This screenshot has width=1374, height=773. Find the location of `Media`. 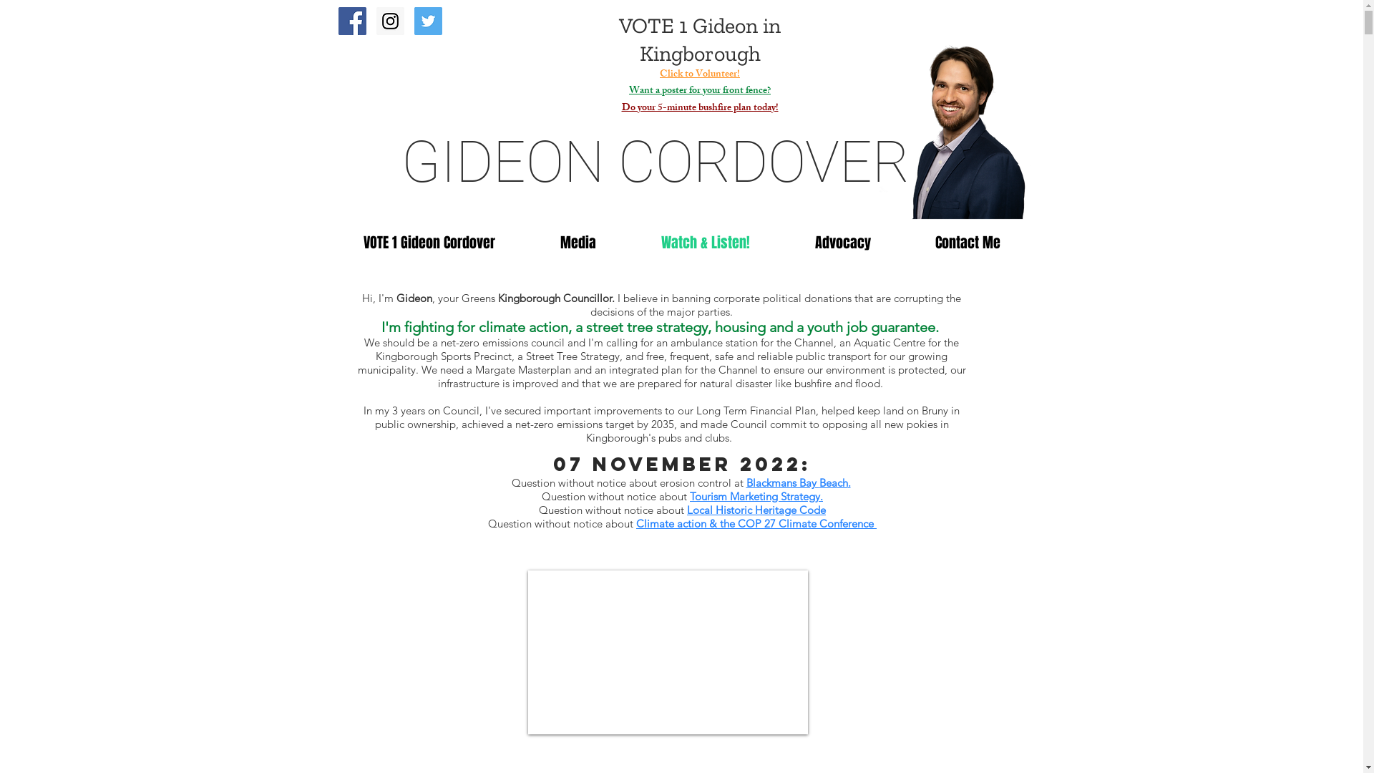

Media is located at coordinates (578, 243).